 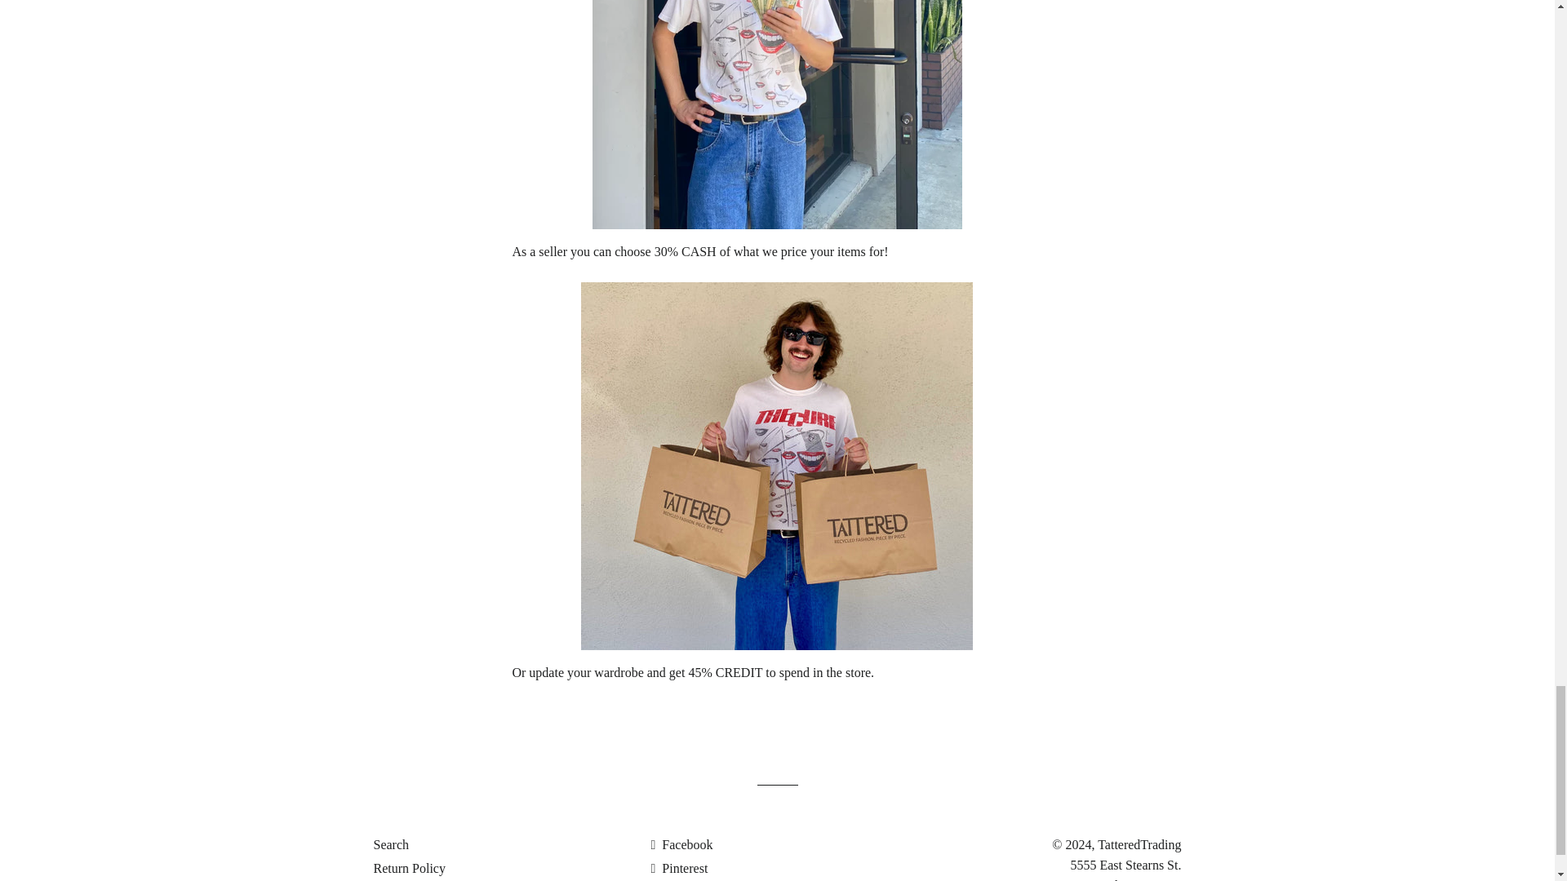 I want to click on Facebook, so click(x=681, y=845).